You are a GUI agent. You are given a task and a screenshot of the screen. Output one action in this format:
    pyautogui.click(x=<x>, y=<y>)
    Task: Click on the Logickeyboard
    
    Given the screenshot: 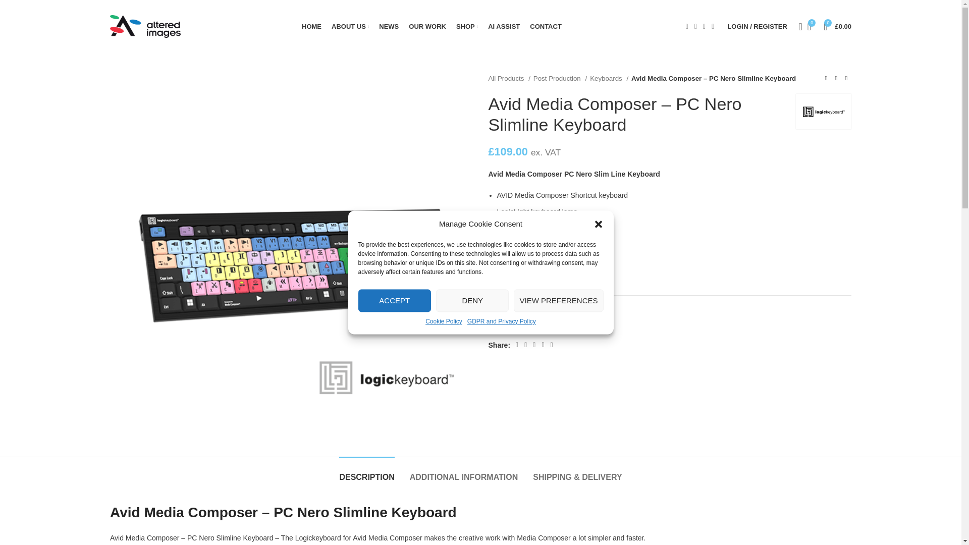 What is the action you would take?
    pyautogui.click(x=824, y=111)
    